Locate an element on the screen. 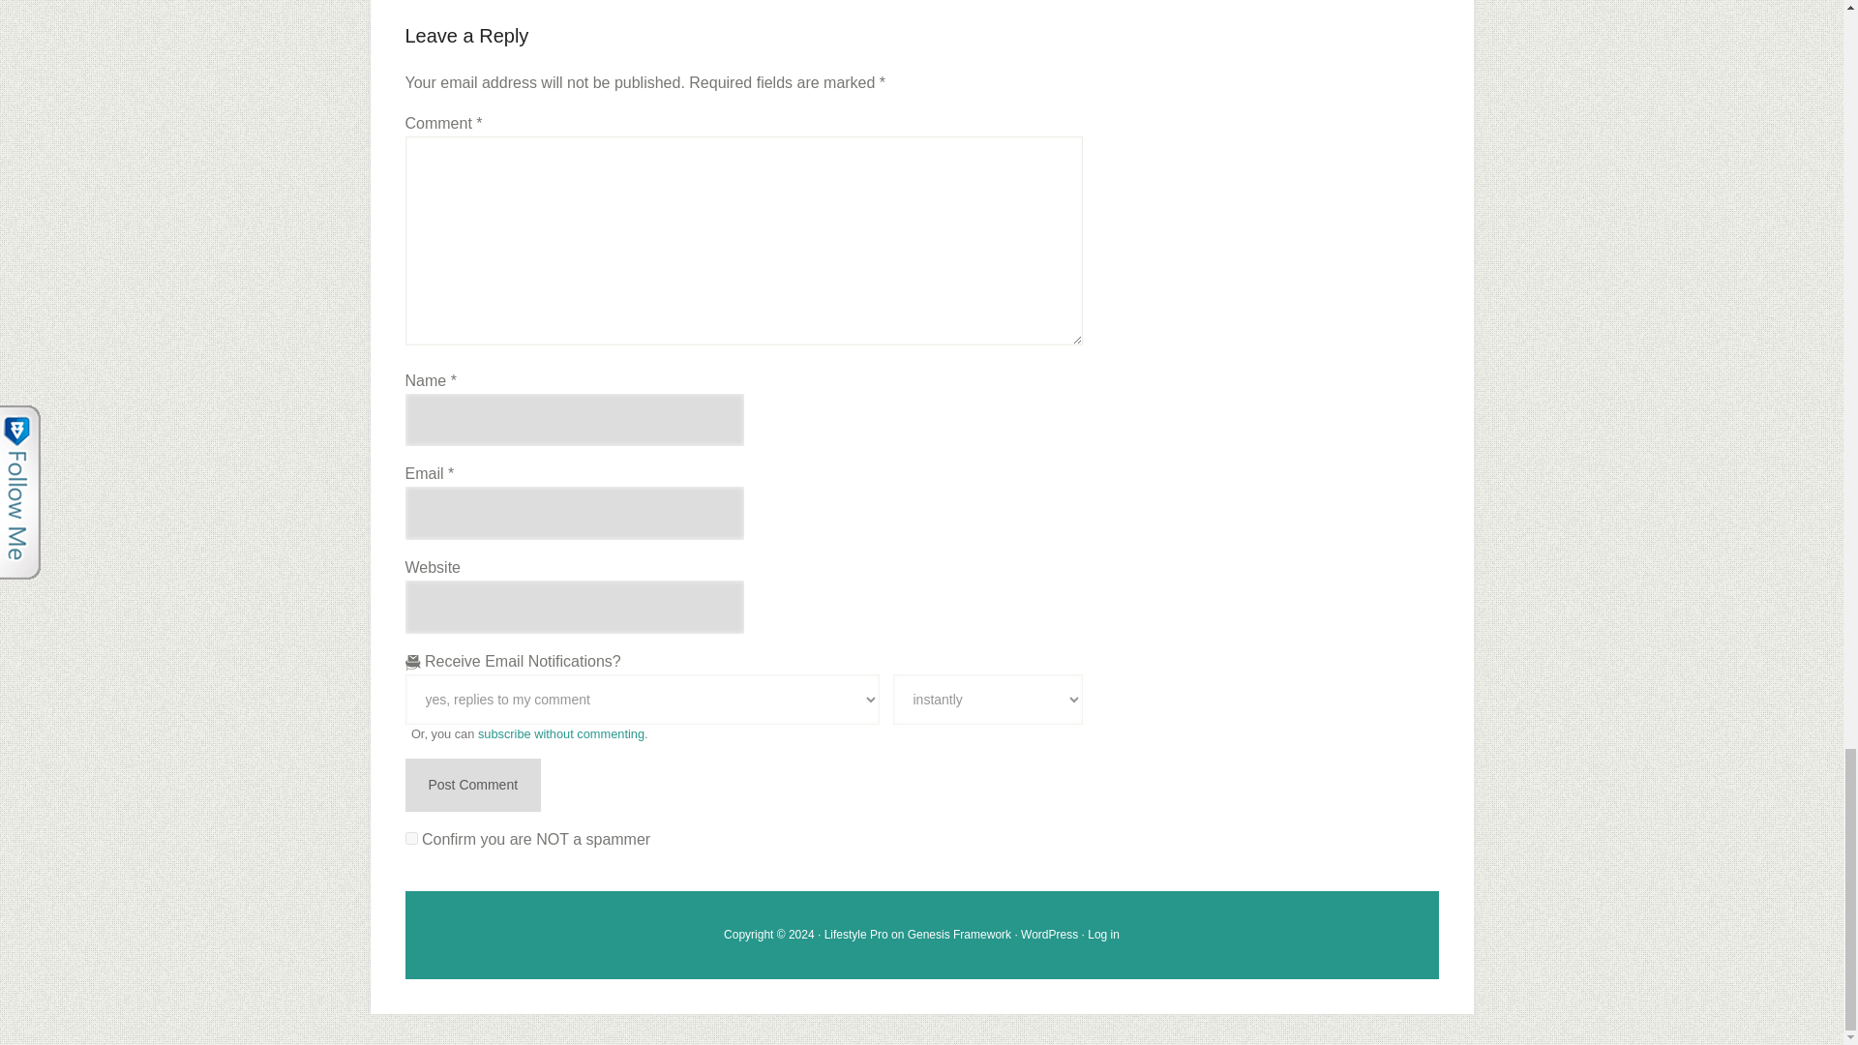  Genesis Framework is located at coordinates (959, 935).